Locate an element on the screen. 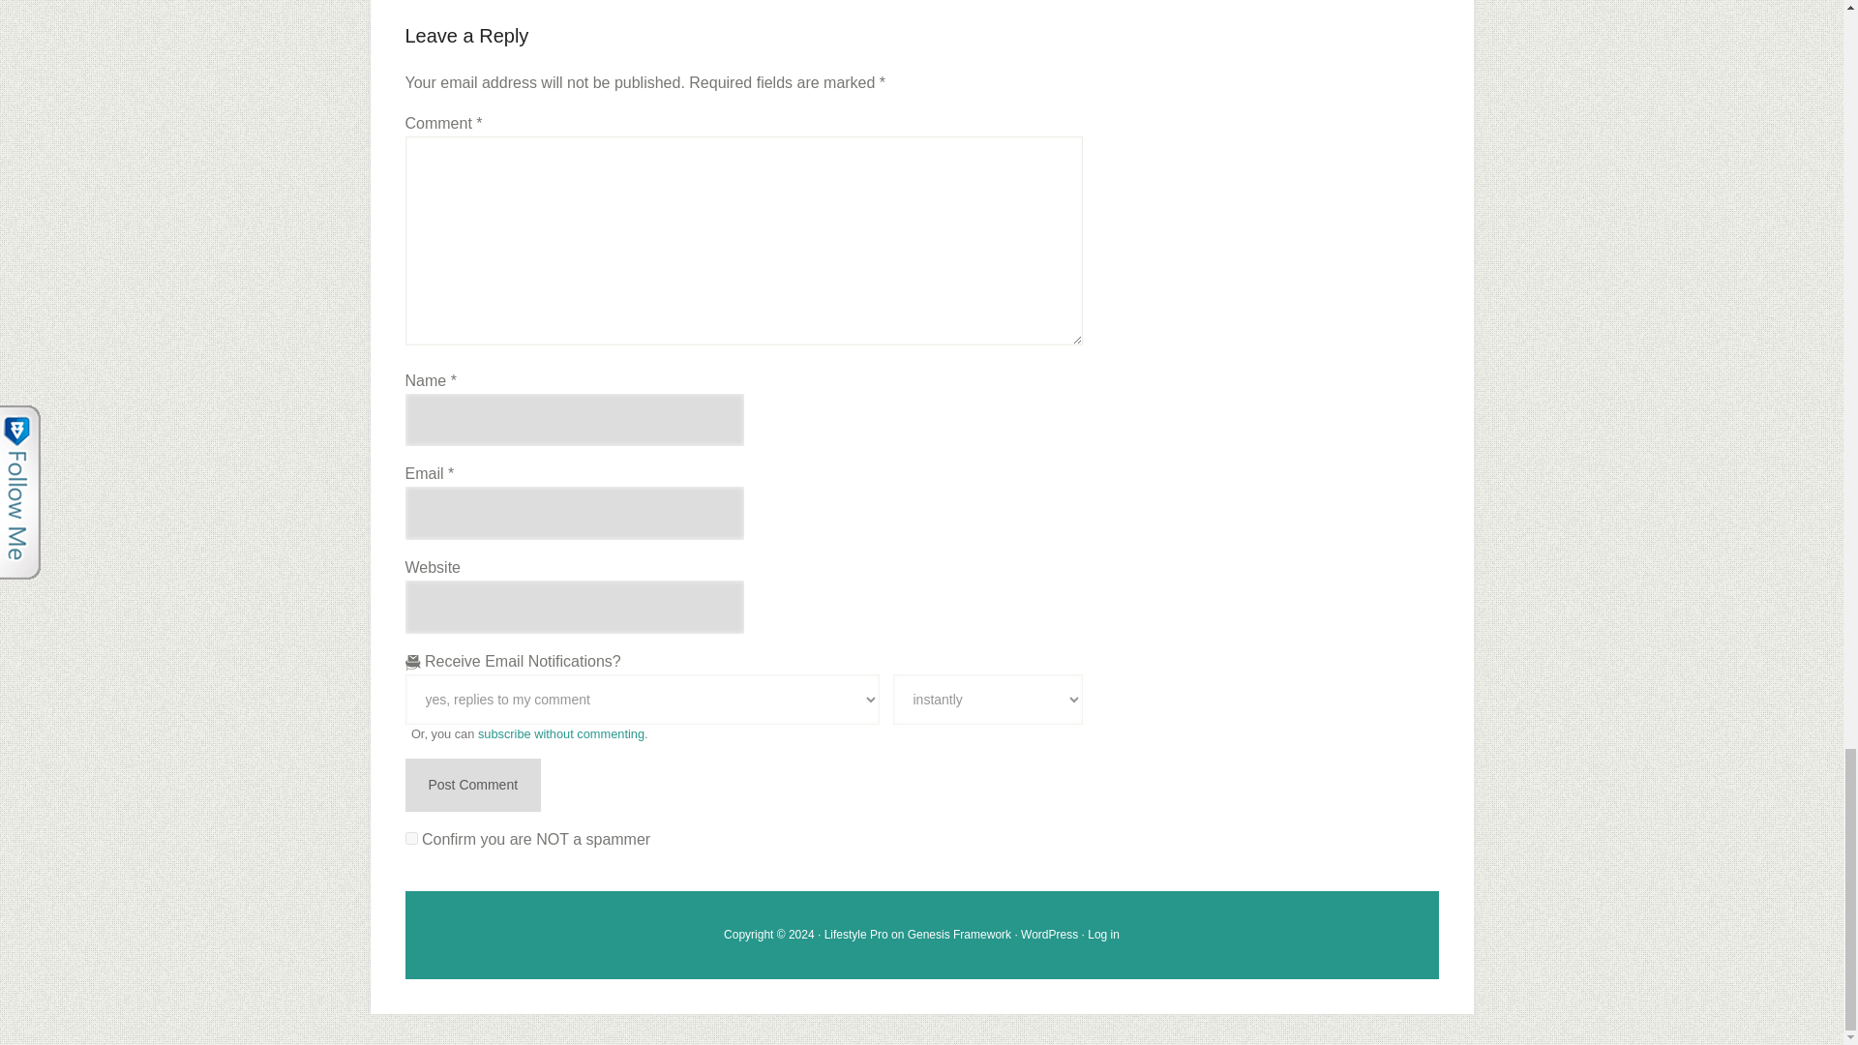  Genesis Framework is located at coordinates (959, 935).